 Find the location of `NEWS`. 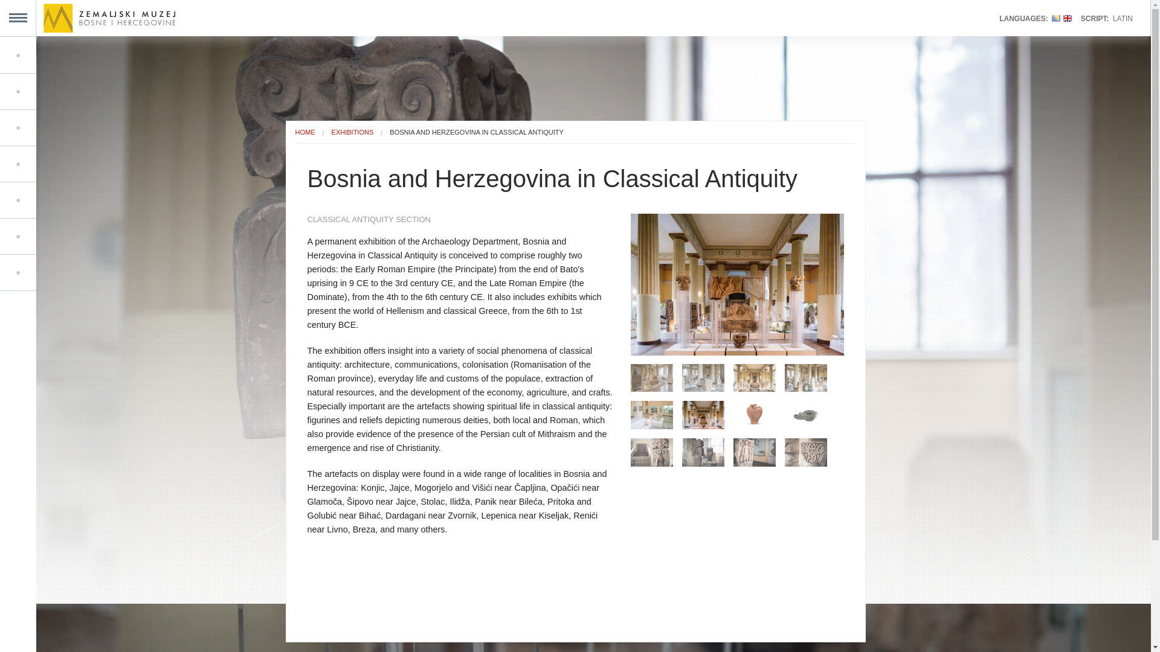

NEWS is located at coordinates (108, 236).